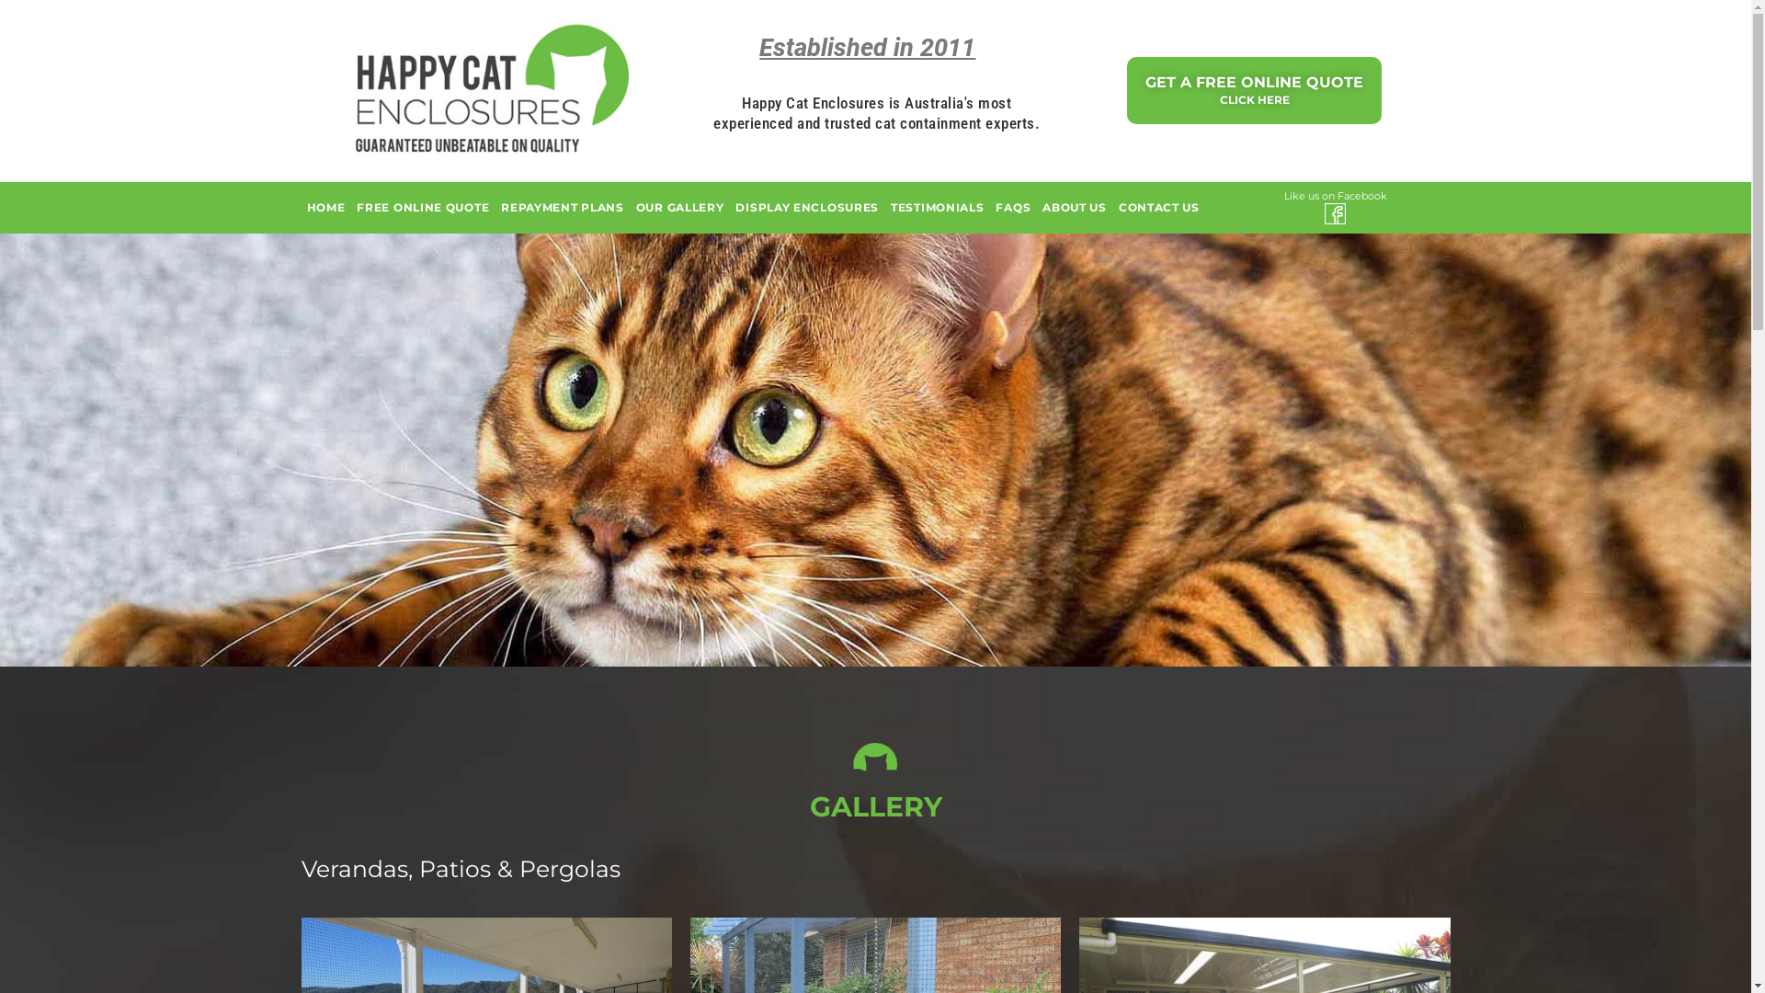 The width and height of the screenshot is (1765, 993). What do you see at coordinates (938, 208) in the screenshot?
I see `TESTIMONIALS` at bounding box center [938, 208].